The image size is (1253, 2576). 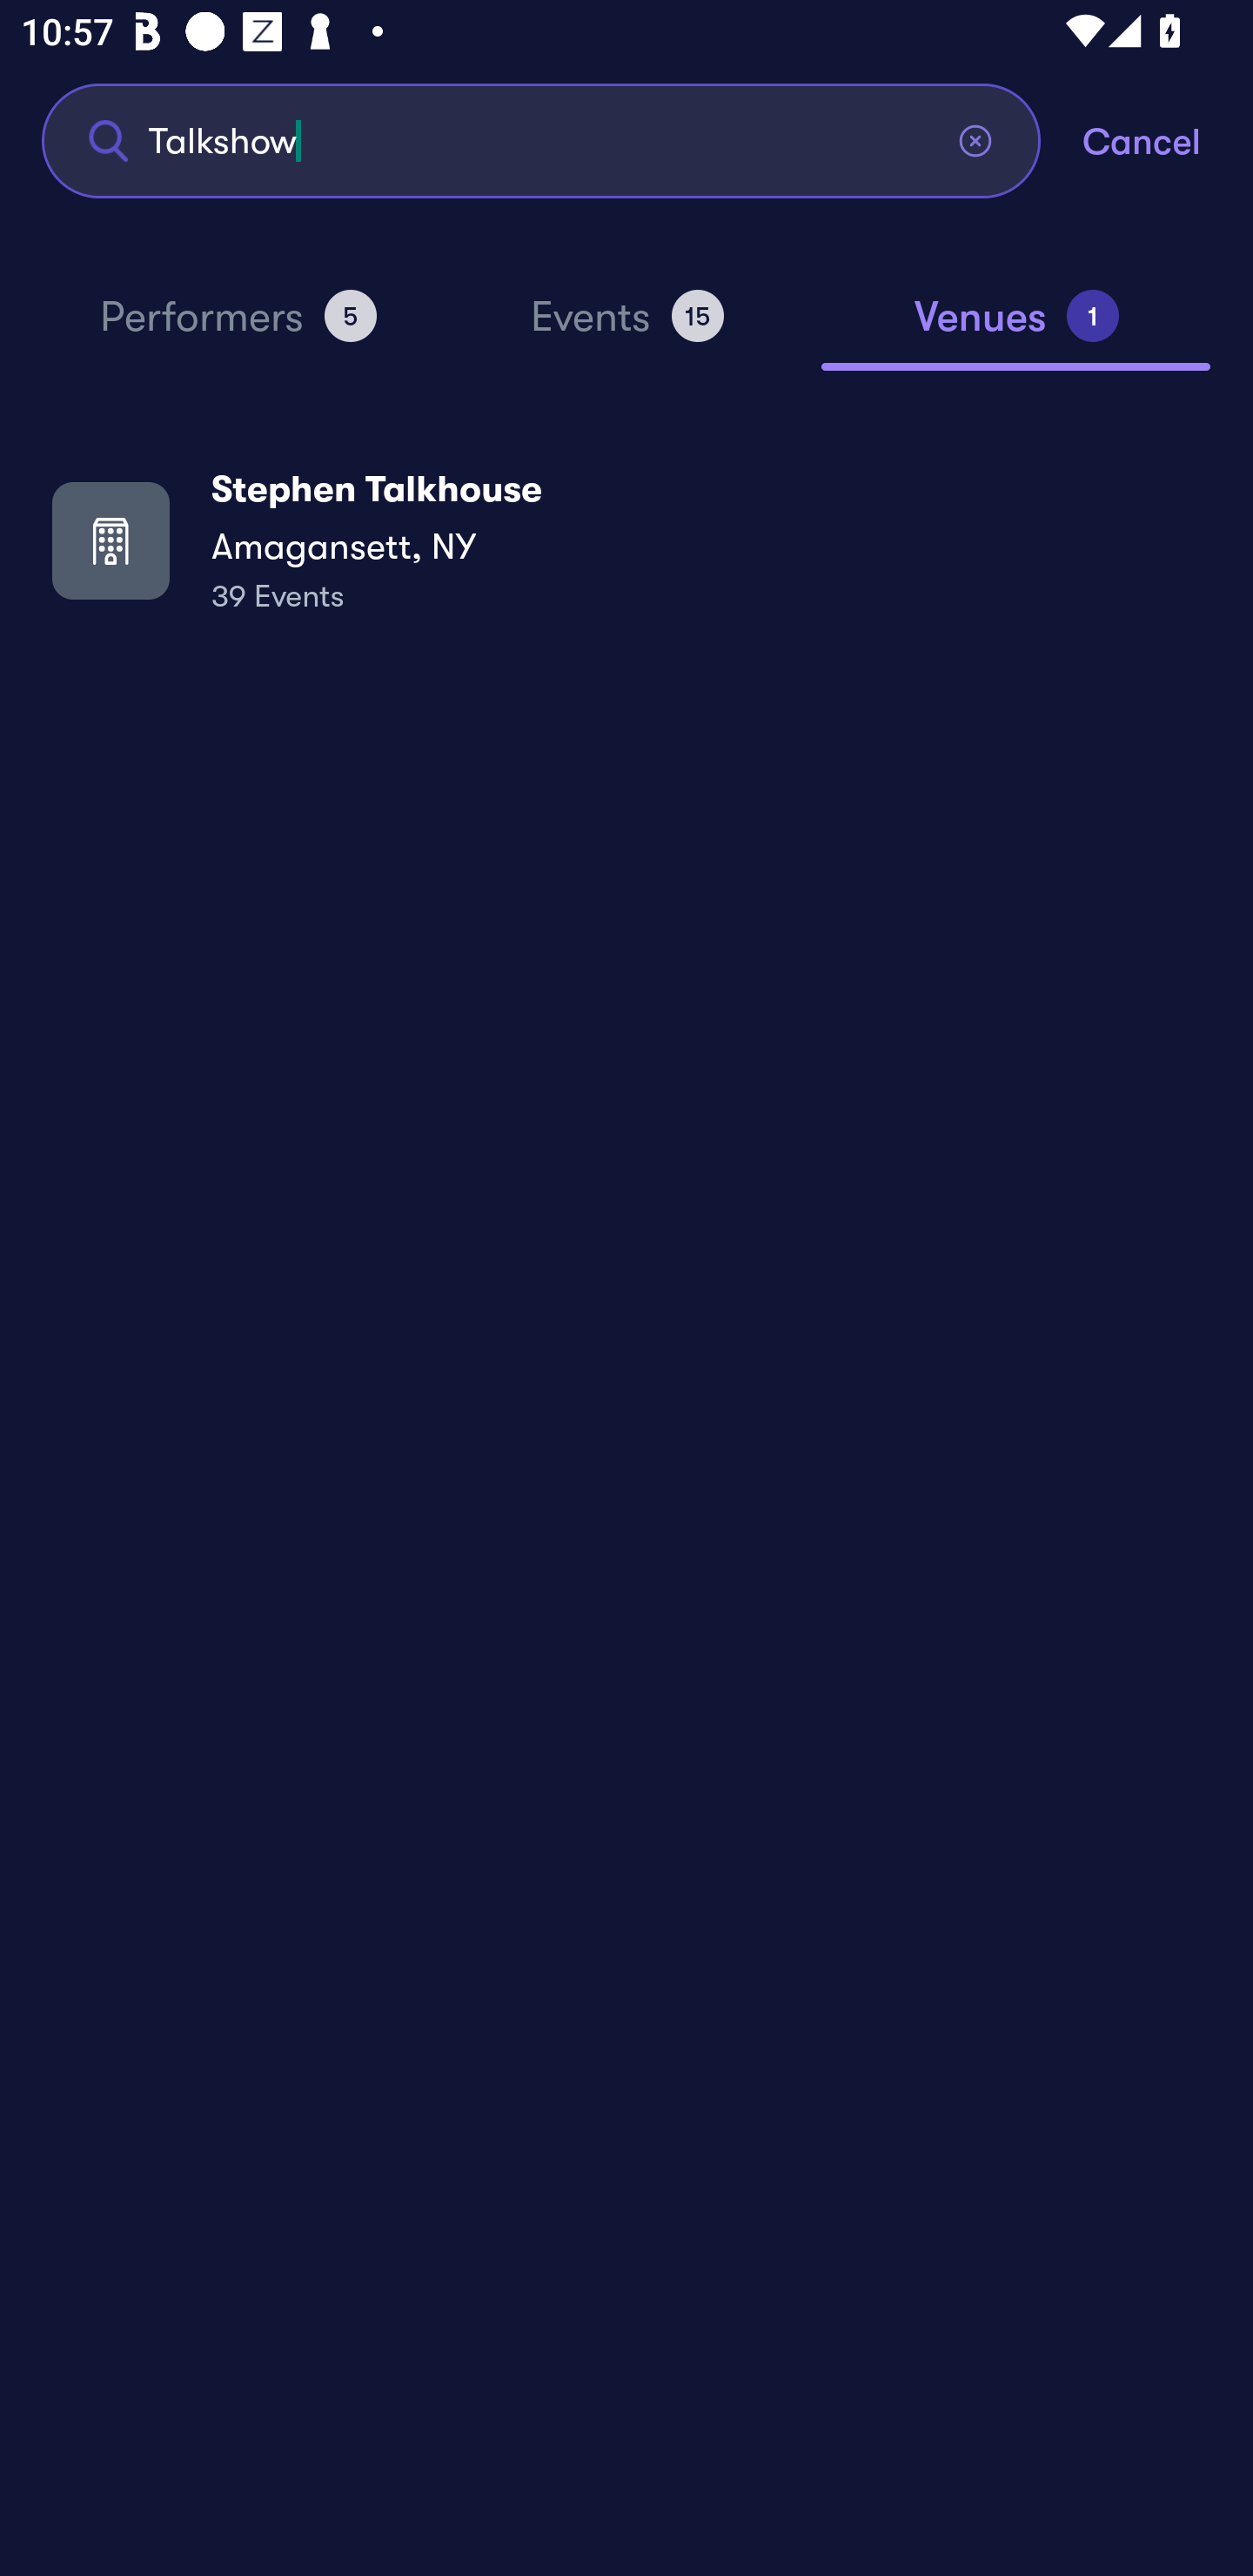 What do you see at coordinates (1016, 329) in the screenshot?
I see `Venues 1` at bounding box center [1016, 329].